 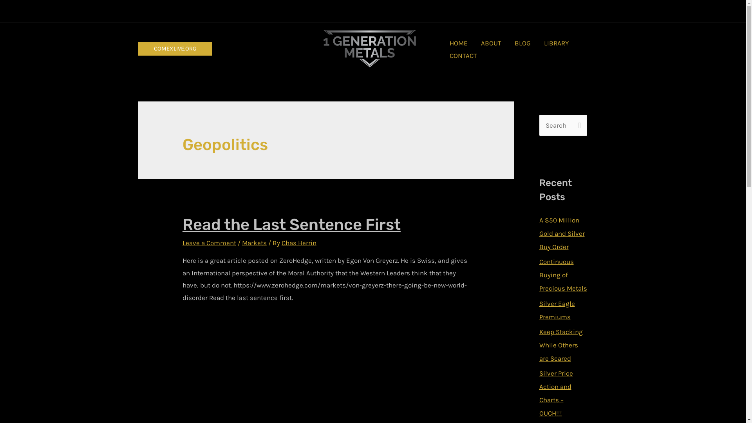 I want to click on Silver Eagle Premiums, so click(x=557, y=310).